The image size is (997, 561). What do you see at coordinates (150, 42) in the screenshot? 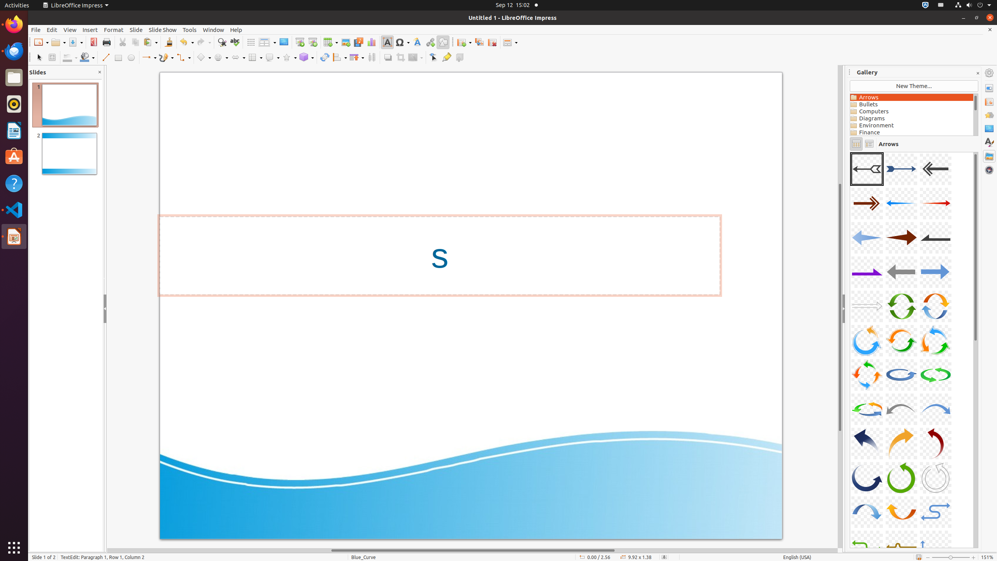
I see `Paste` at bounding box center [150, 42].